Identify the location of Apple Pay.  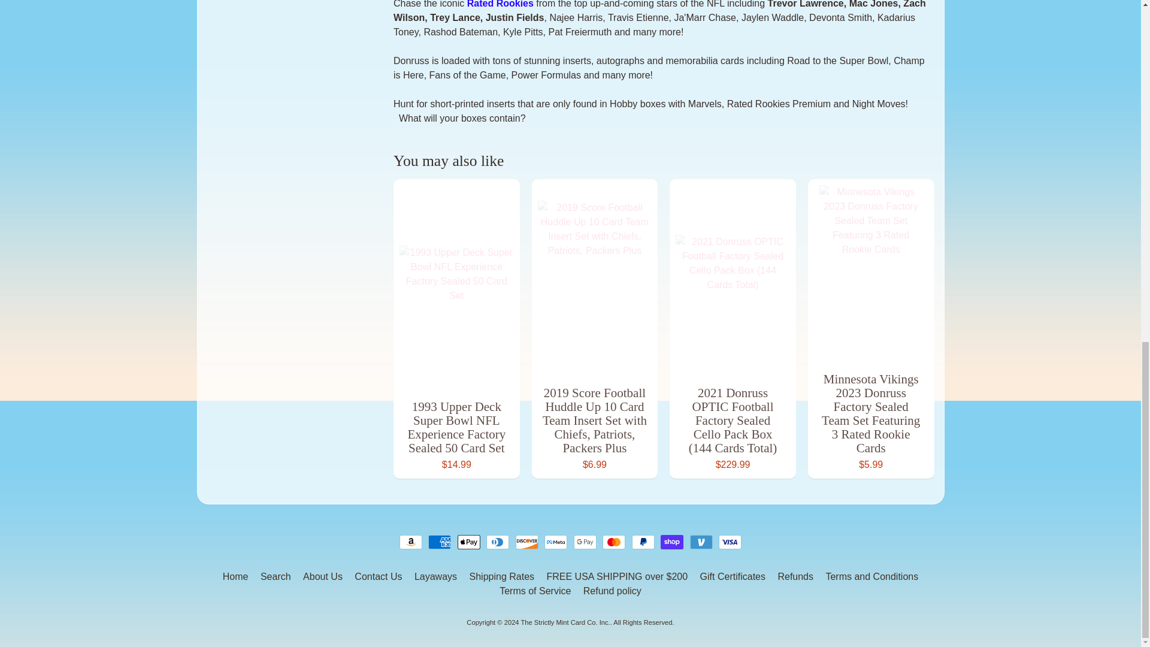
(469, 542).